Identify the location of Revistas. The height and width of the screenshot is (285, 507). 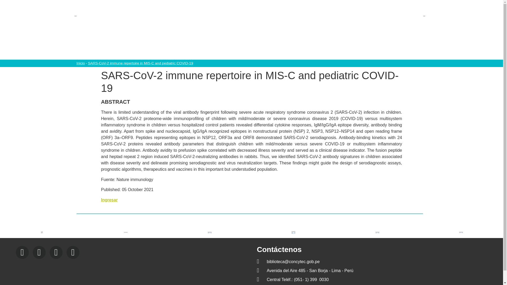
(340, 45).